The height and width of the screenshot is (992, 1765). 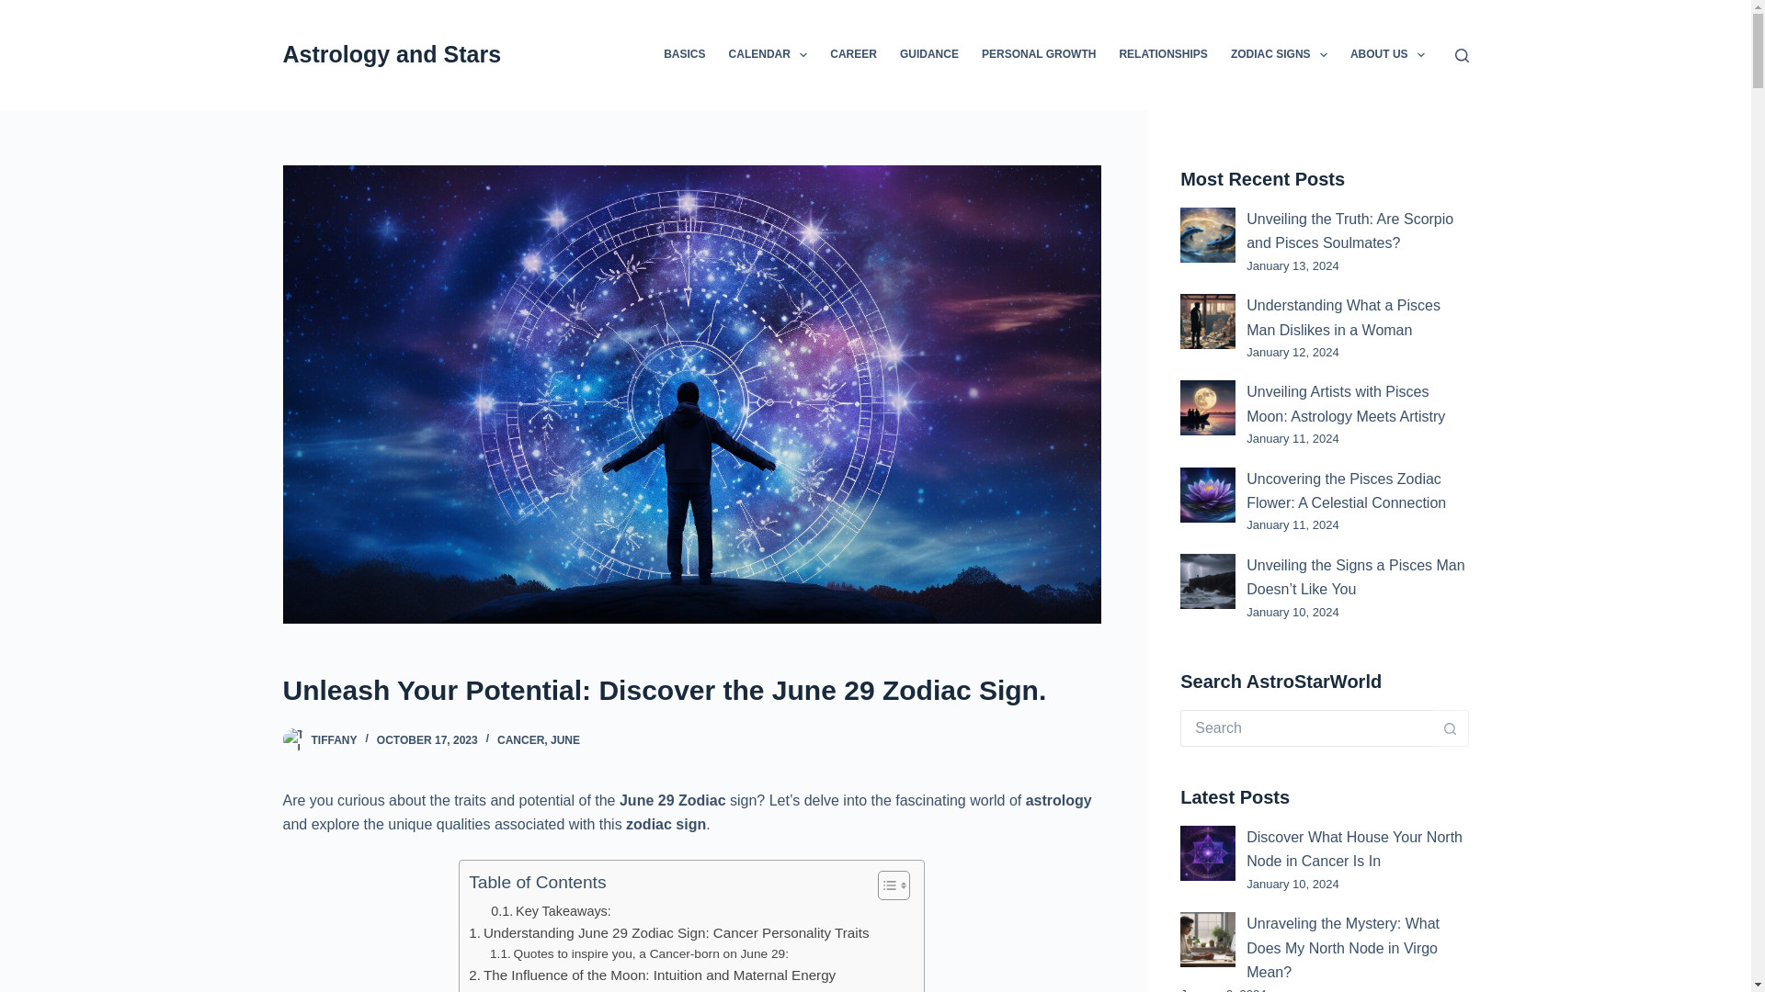 What do you see at coordinates (333, 740) in the screenshot?
I see `Posts by Tiffany` at bounding box center [333, 740].